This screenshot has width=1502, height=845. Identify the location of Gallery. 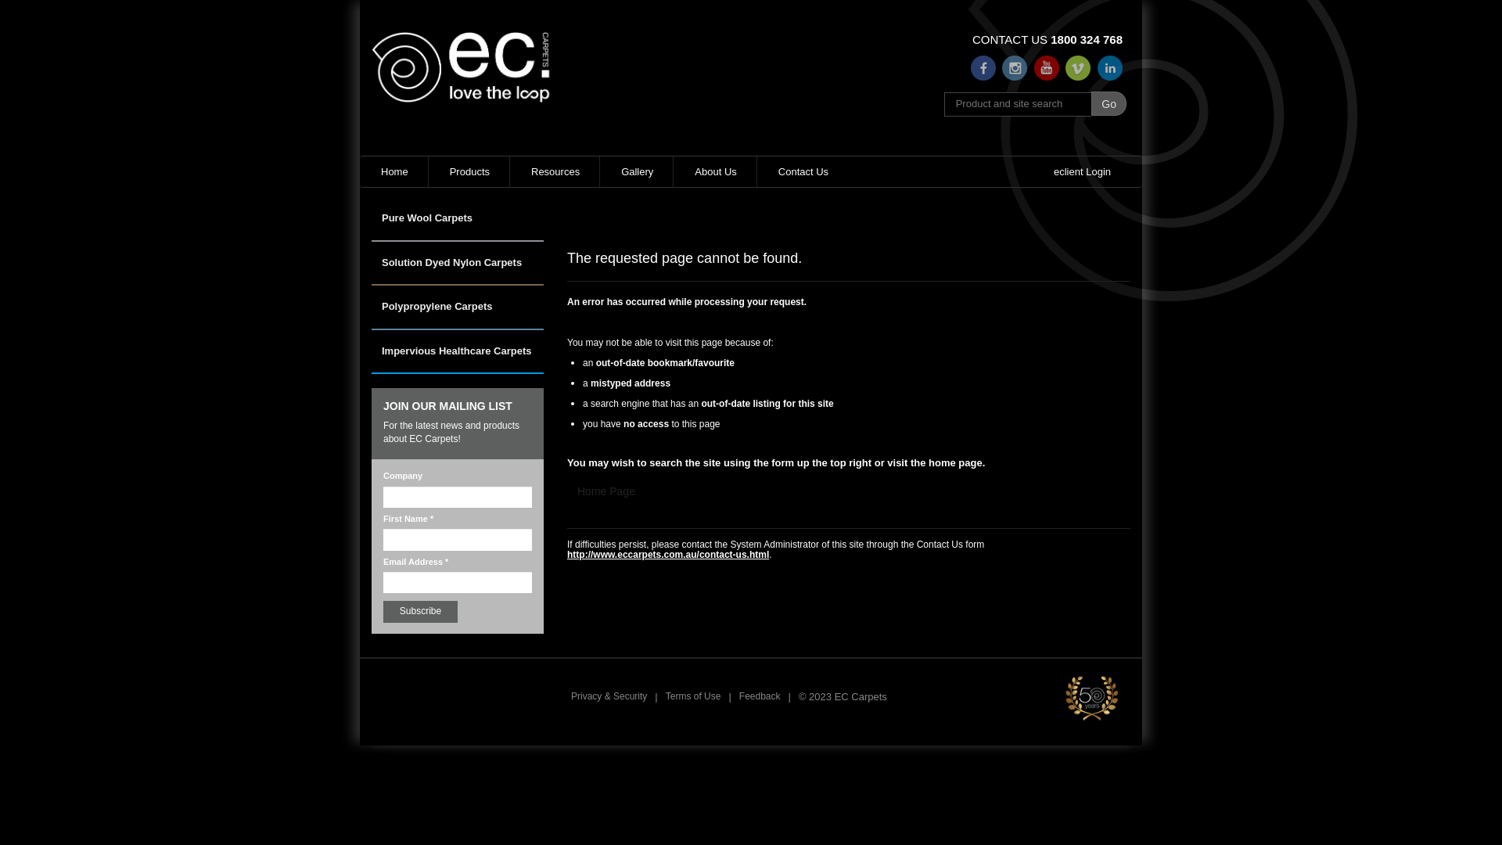
(637, 172).